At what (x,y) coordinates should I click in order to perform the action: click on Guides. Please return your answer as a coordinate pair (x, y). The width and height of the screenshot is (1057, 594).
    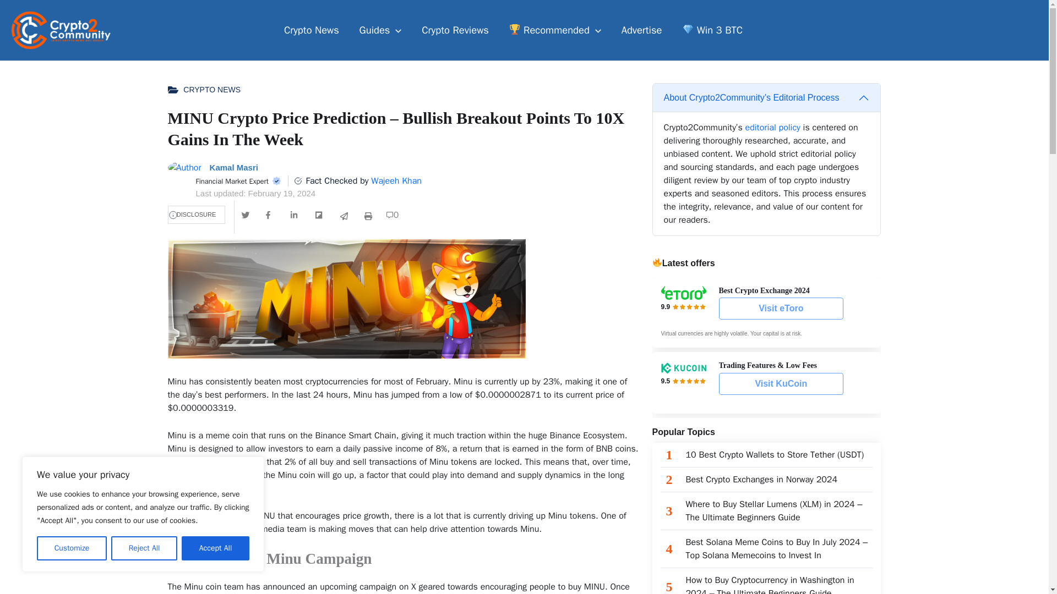
    Looking at the image, I should click on (380, 30).